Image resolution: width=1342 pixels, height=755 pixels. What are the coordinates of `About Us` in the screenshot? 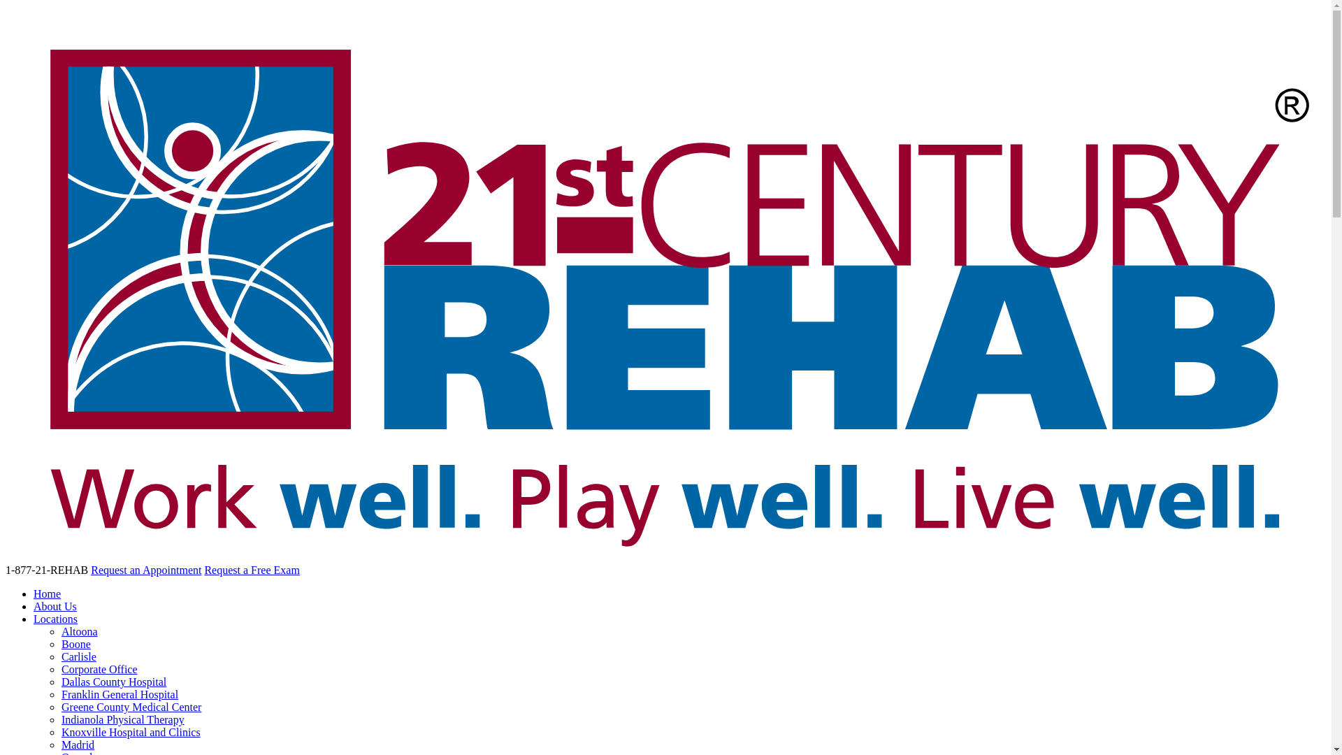 It's located at (55, 607).